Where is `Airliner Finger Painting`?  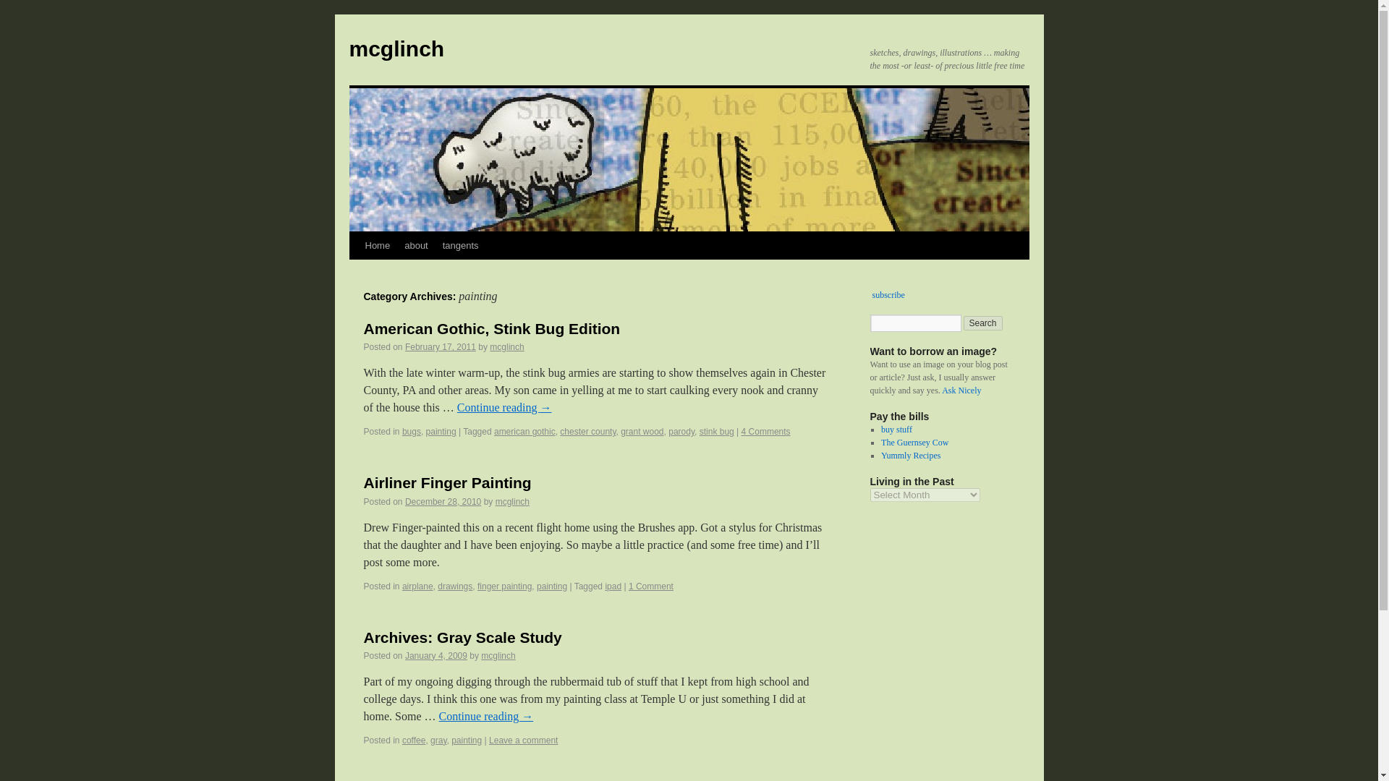 Airliner Finger Painting is located at coordinates (446, 482).